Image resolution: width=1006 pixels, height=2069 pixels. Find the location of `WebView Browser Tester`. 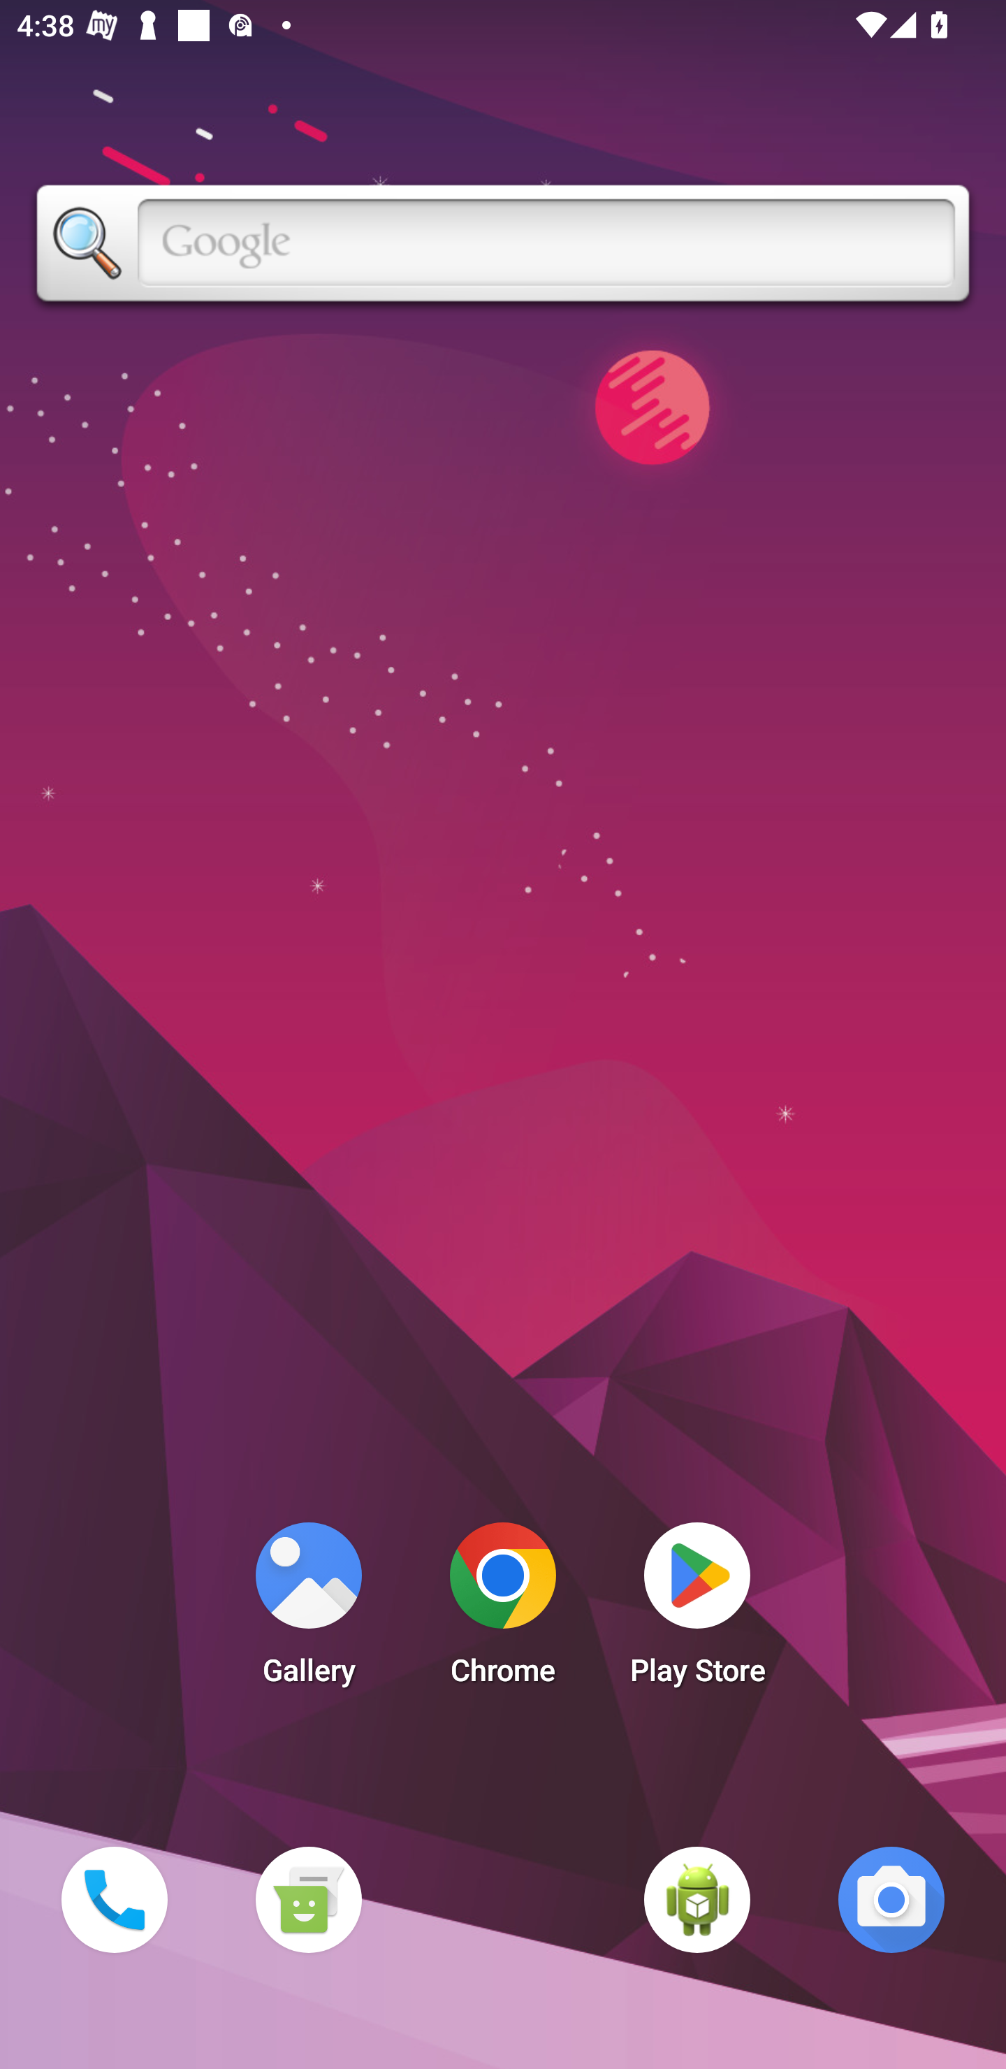

WebView Browser Tester is located at coordinates (697, 1899).